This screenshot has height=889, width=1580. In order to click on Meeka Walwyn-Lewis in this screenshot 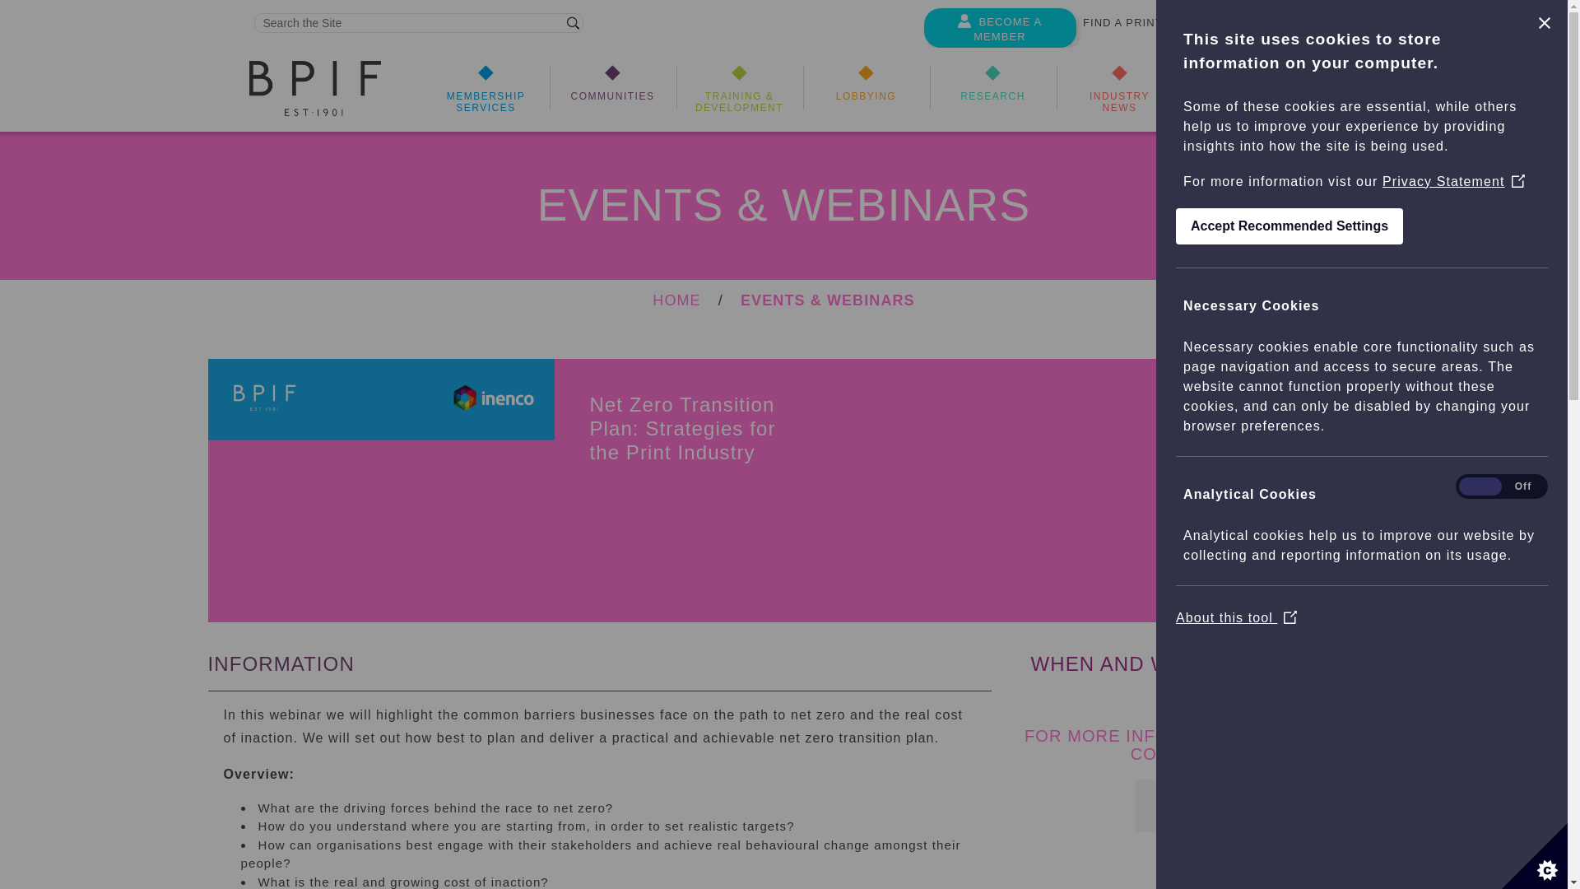, I will do `click(1187, 831)`.